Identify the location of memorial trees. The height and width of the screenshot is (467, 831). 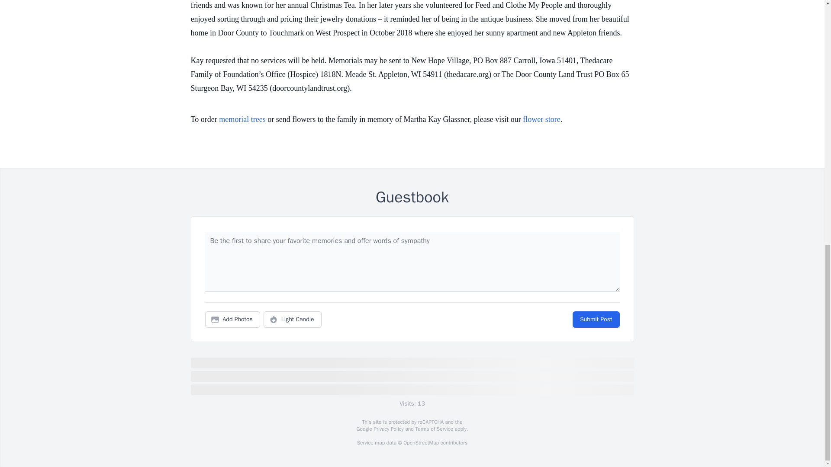
(242, 119).